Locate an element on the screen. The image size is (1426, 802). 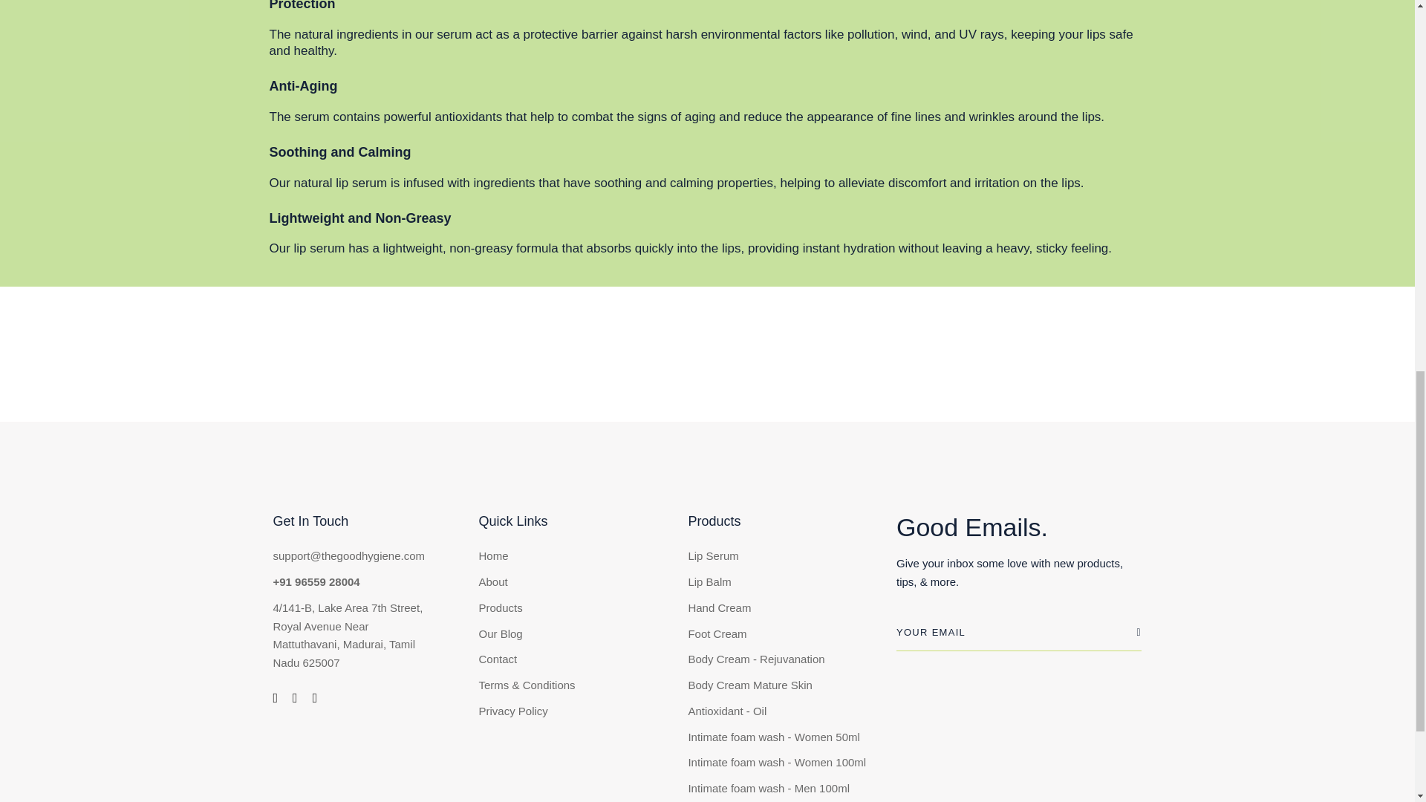
Body Cream - Rejuvanation is located at coordinates (755, 659).